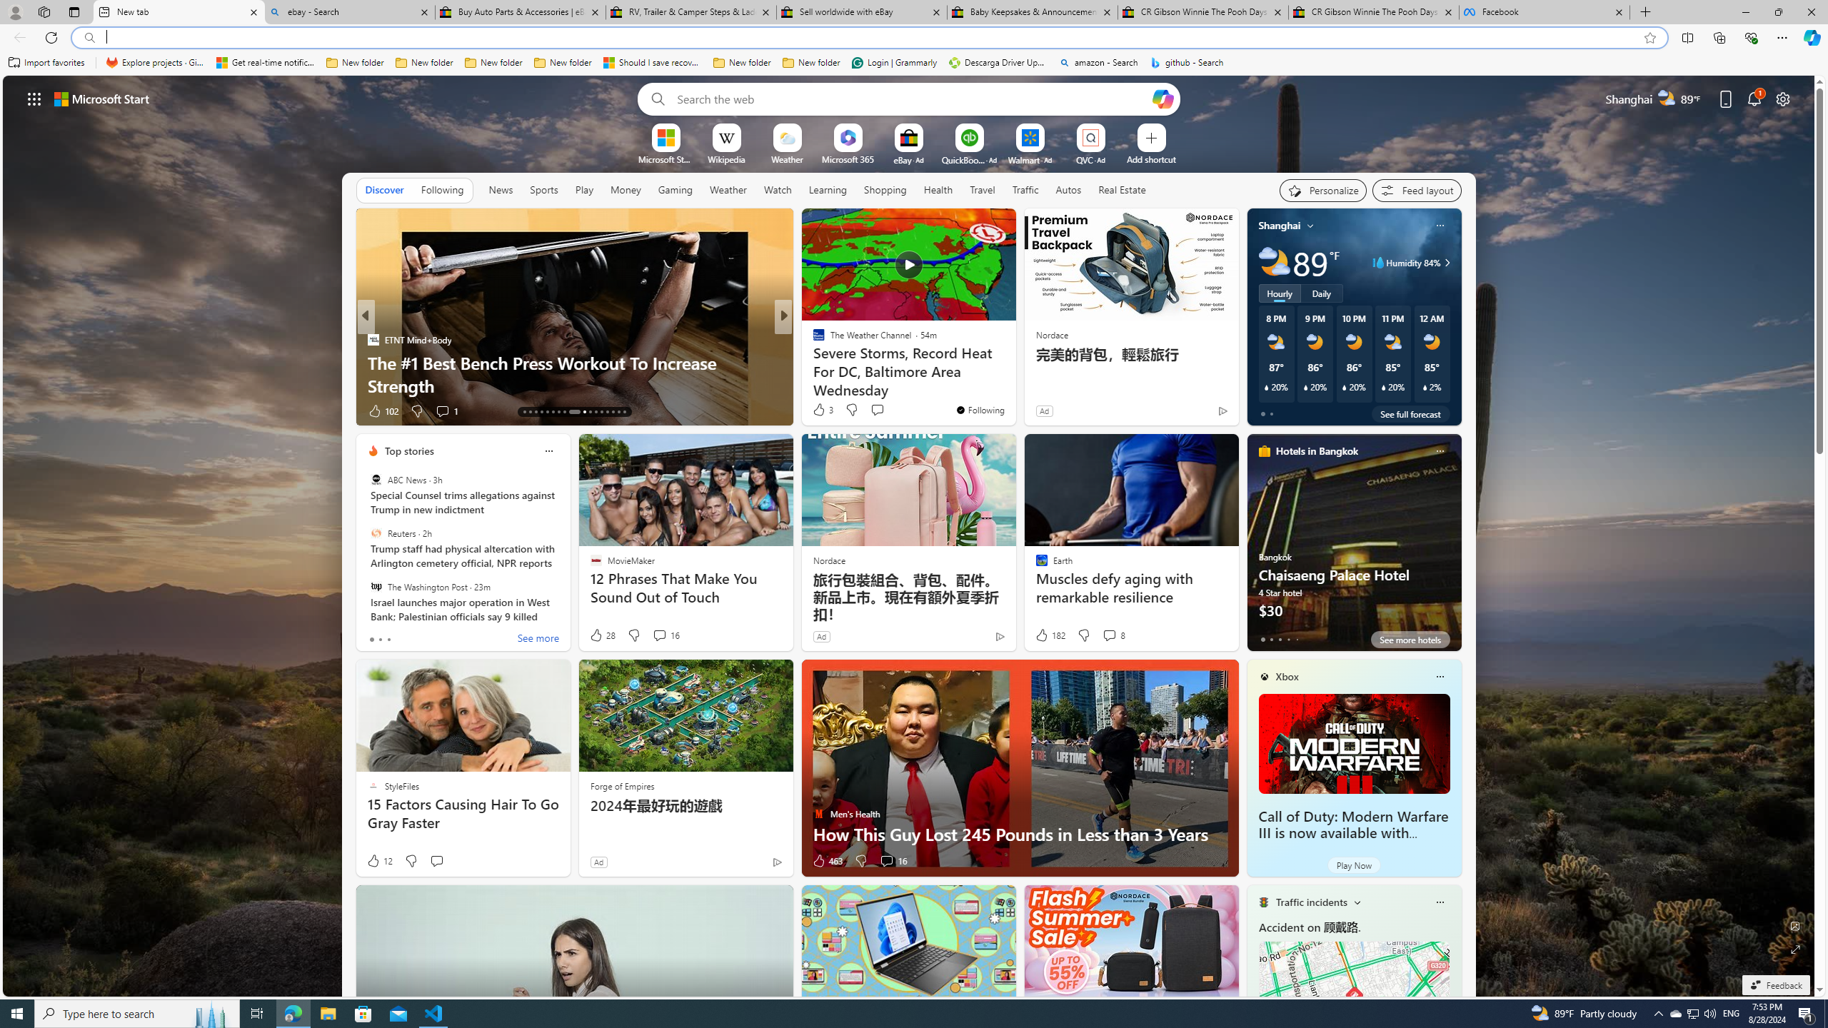 The image size is (1828, 1028). Describe the element at coordinates (885, 190) in the screenshot. I see `Shopping` at that location.